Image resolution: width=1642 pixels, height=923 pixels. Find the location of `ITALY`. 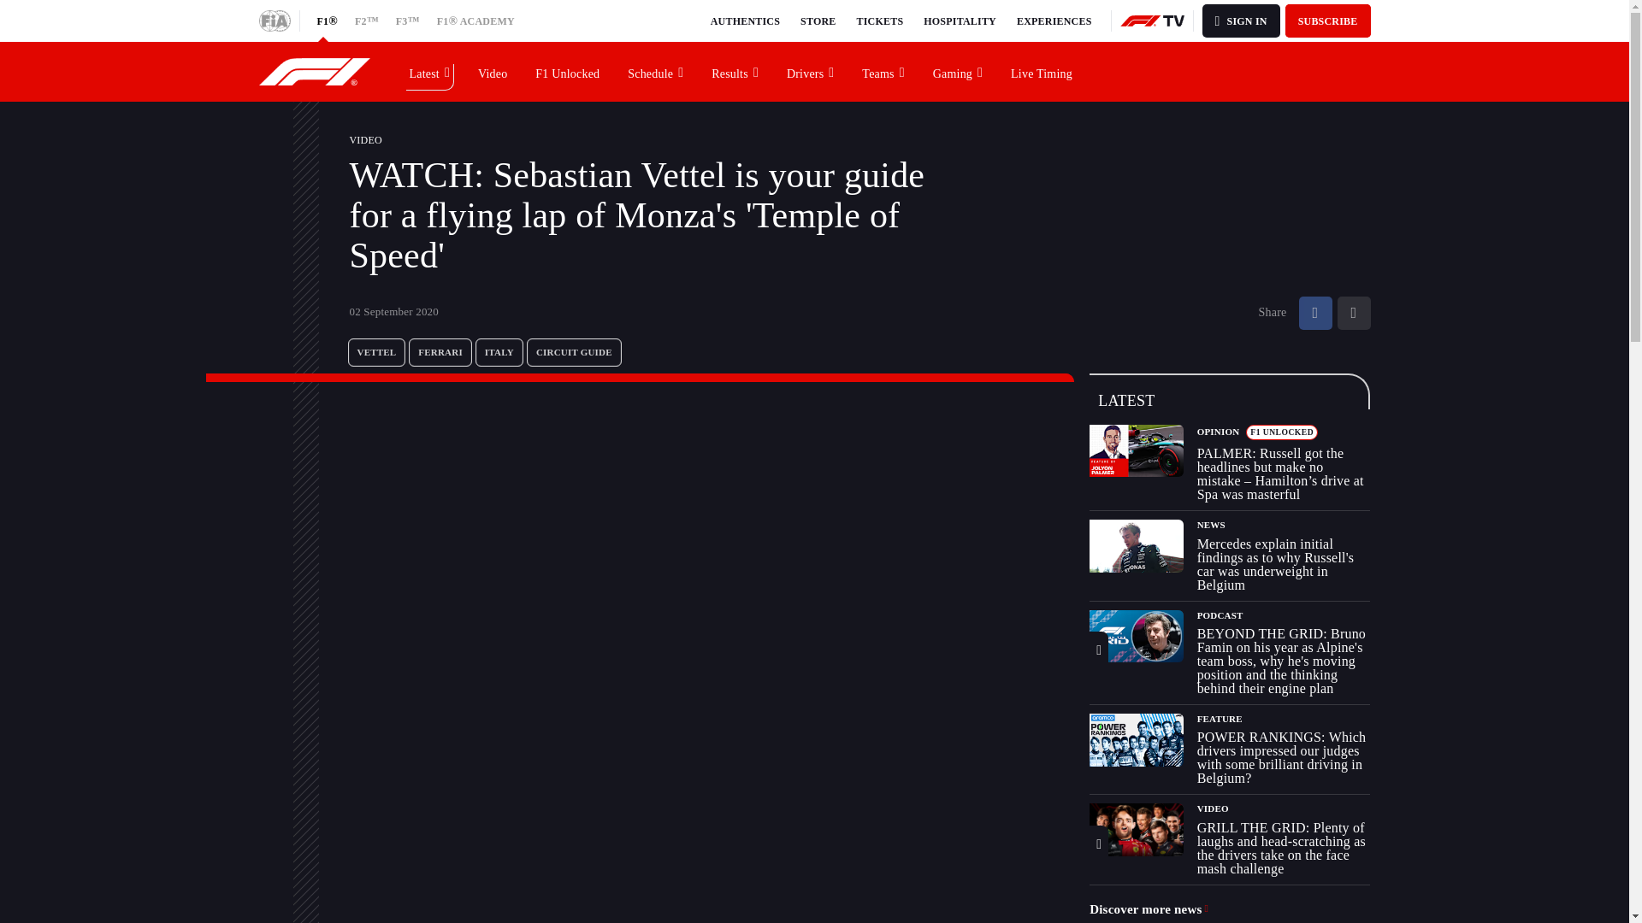

ITALY is located at coordinates (499, 352).